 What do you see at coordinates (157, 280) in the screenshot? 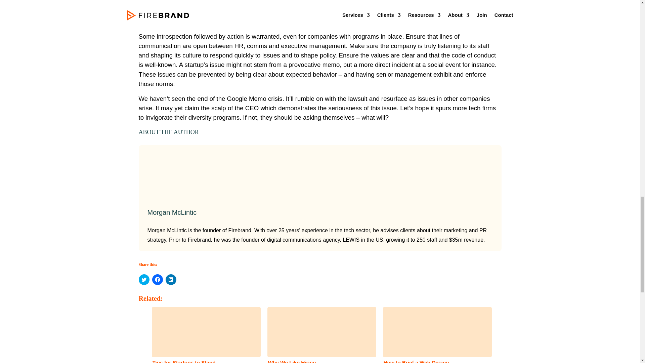
I see `Click to share on Facebook` at bounding box center [157, 280].